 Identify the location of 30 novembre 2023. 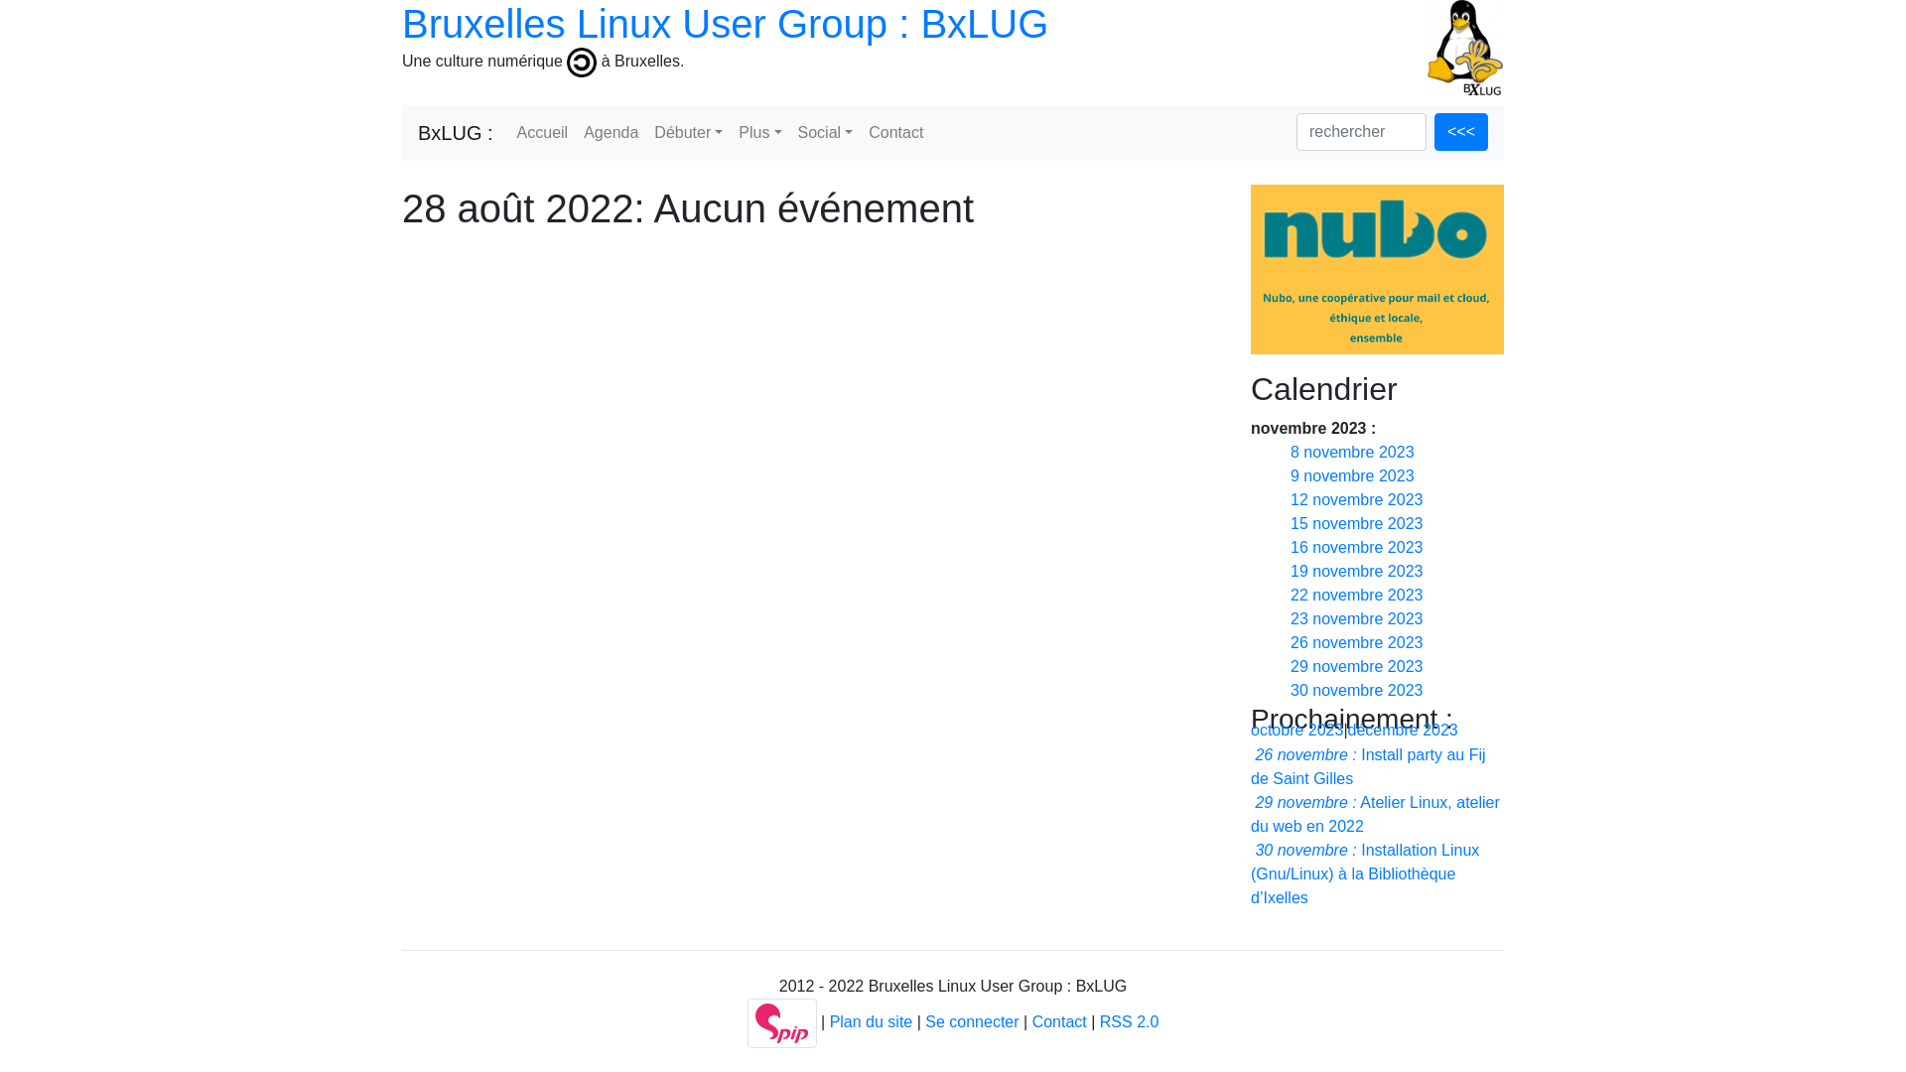
(1356, 691).